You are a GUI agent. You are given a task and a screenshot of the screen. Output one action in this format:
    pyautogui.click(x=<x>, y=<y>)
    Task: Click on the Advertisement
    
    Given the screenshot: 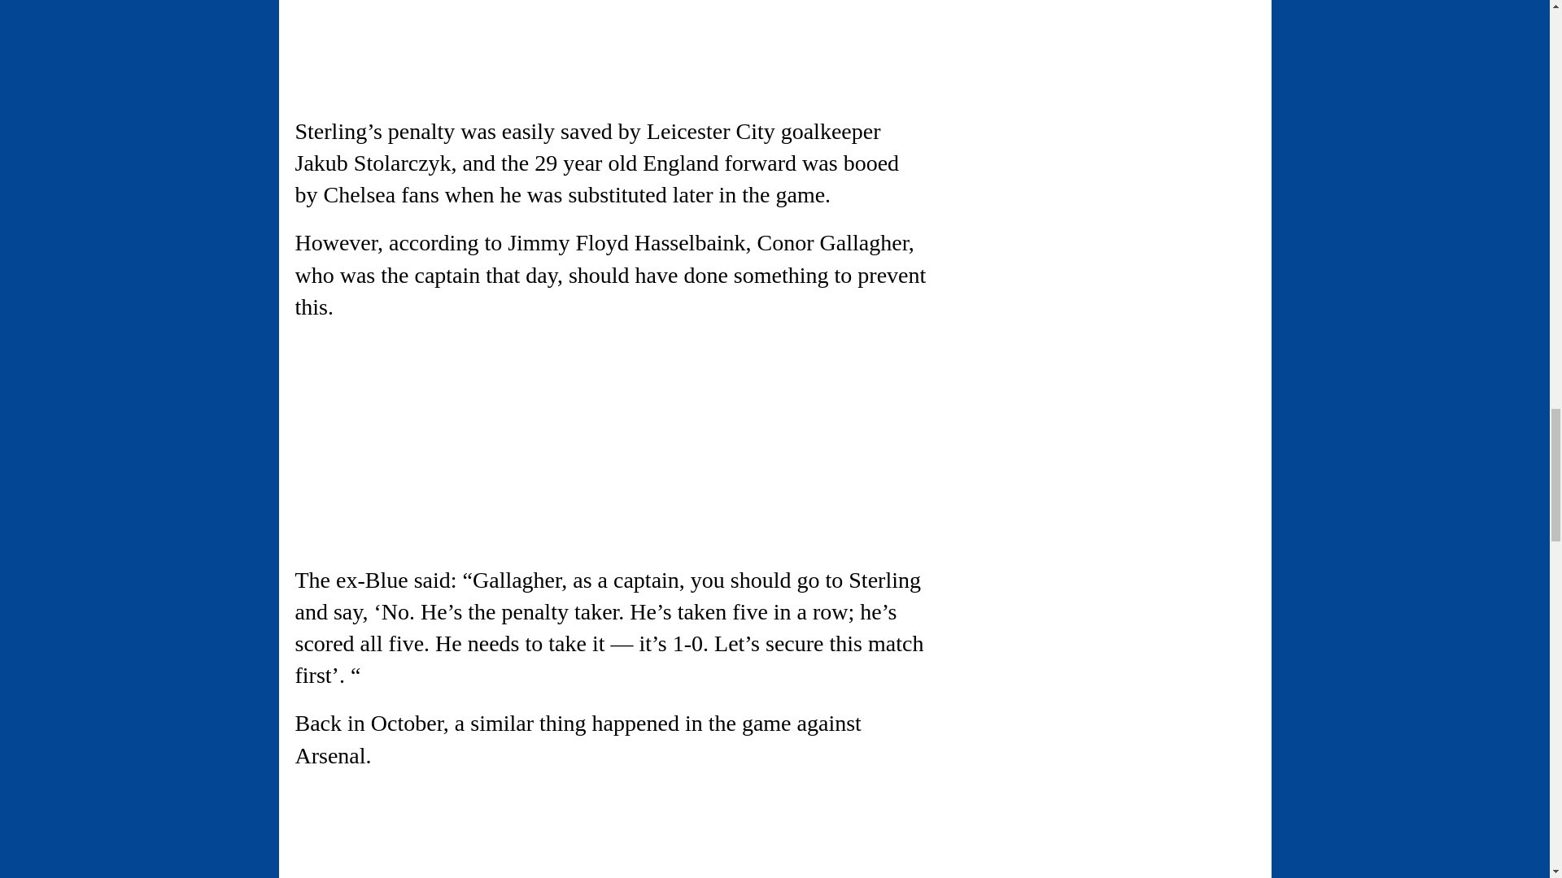 What is the action you would take?
    pyautogui.click(x=431, y=46)
    